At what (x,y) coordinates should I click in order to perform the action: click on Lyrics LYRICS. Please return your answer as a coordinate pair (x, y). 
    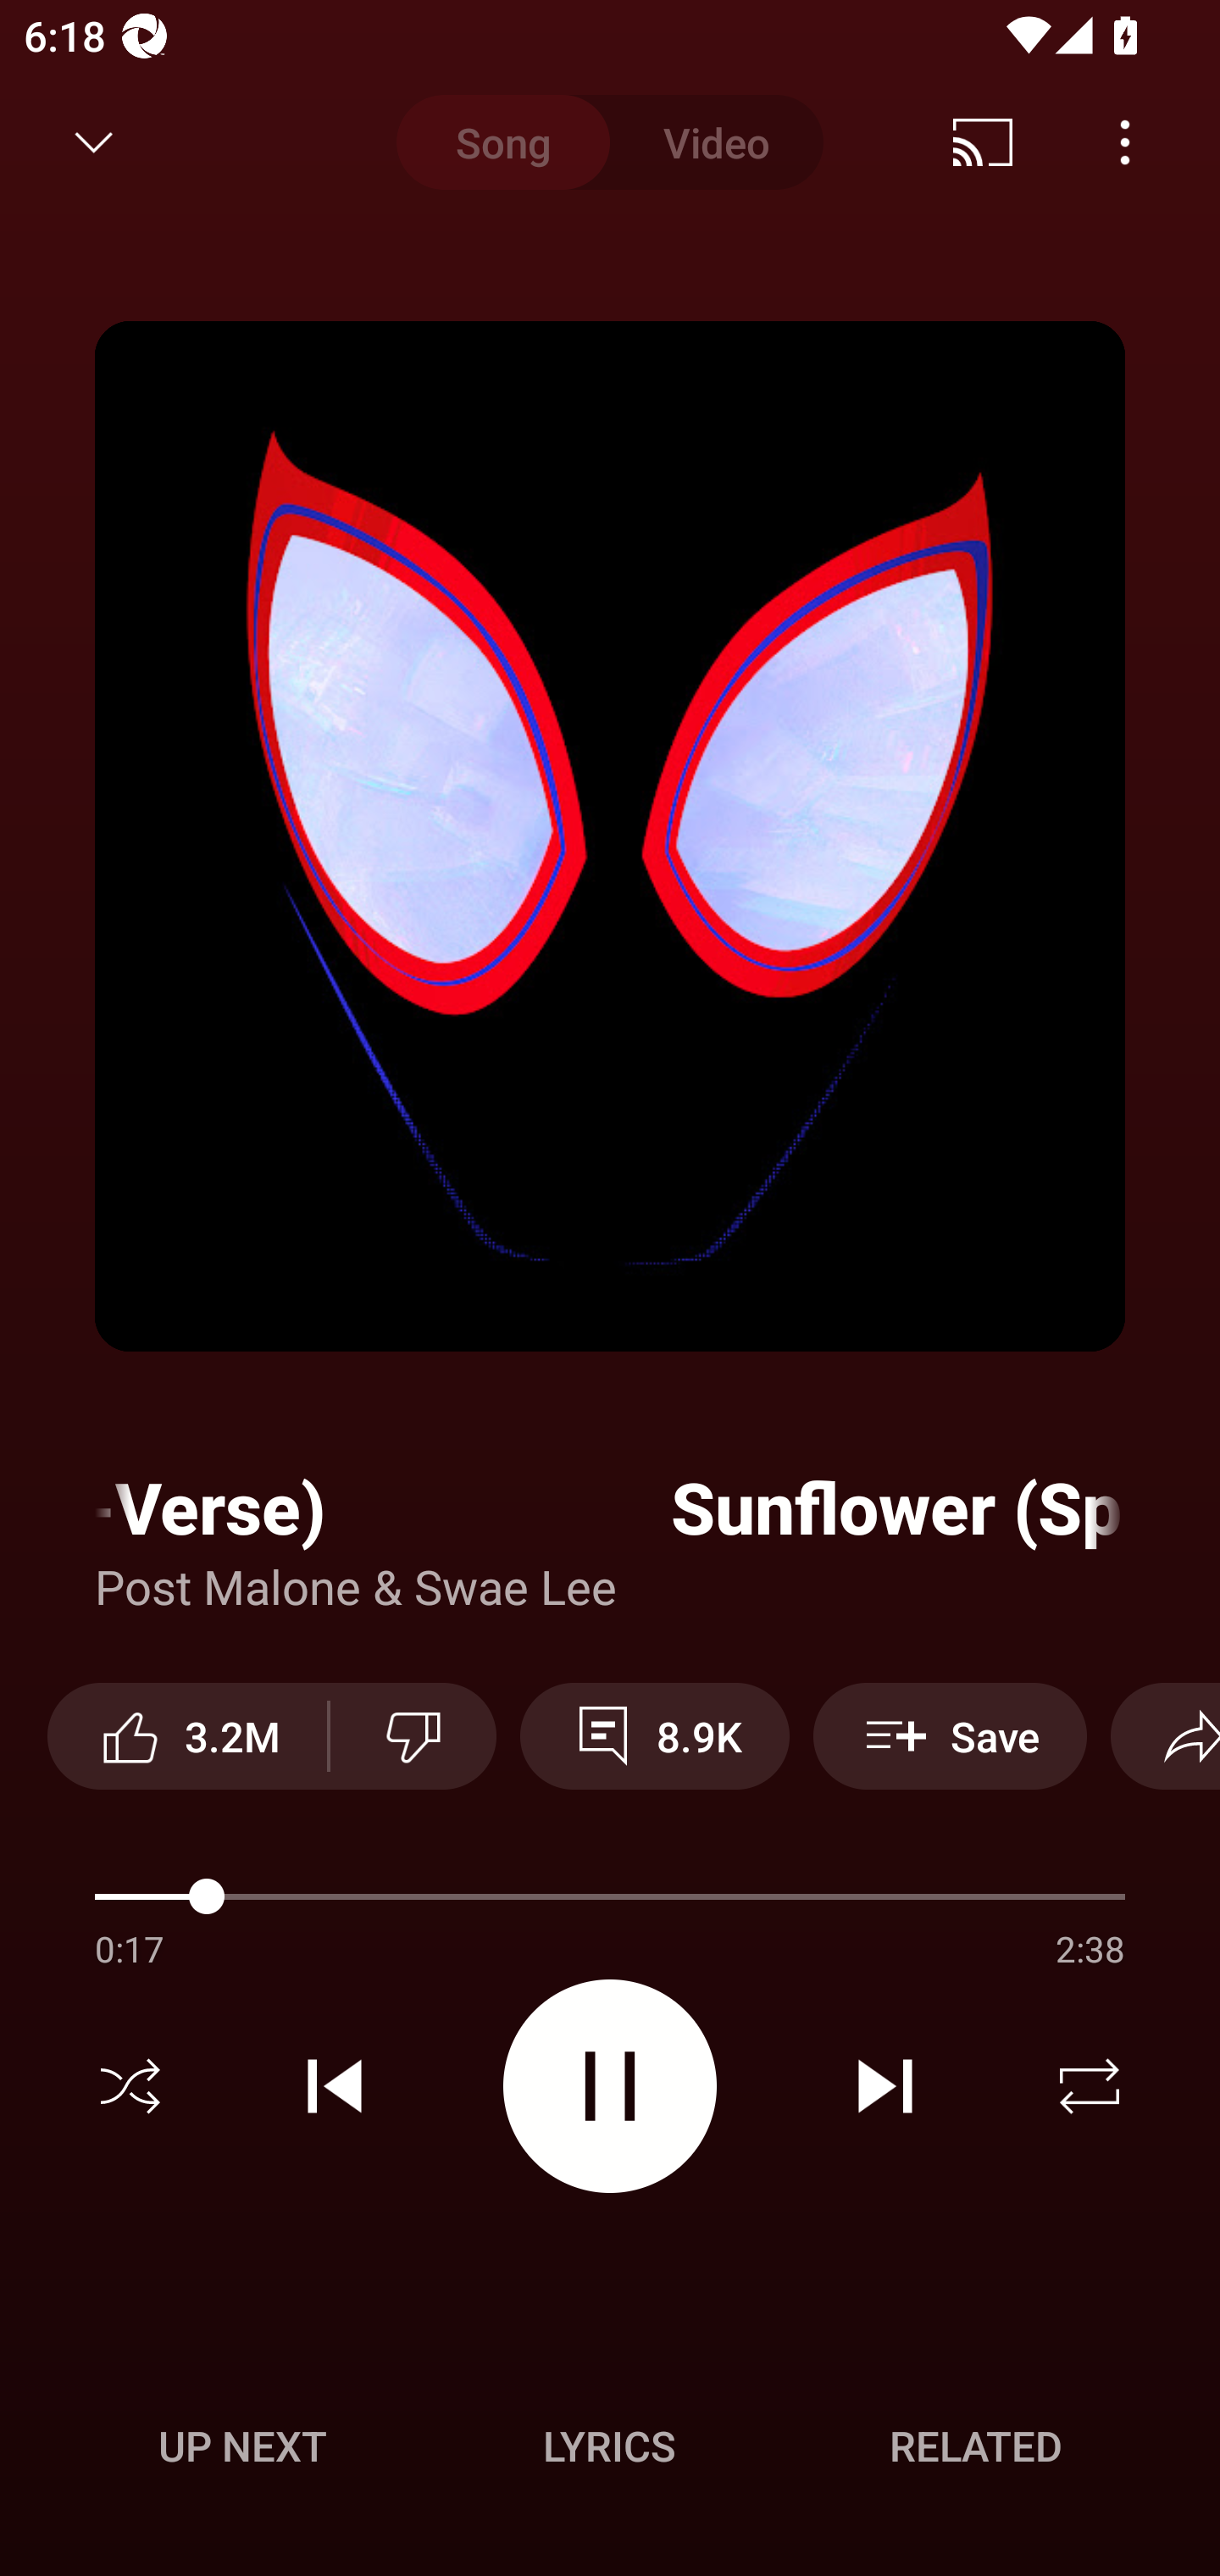
    Looking at the image, I should click on (609, 2446).